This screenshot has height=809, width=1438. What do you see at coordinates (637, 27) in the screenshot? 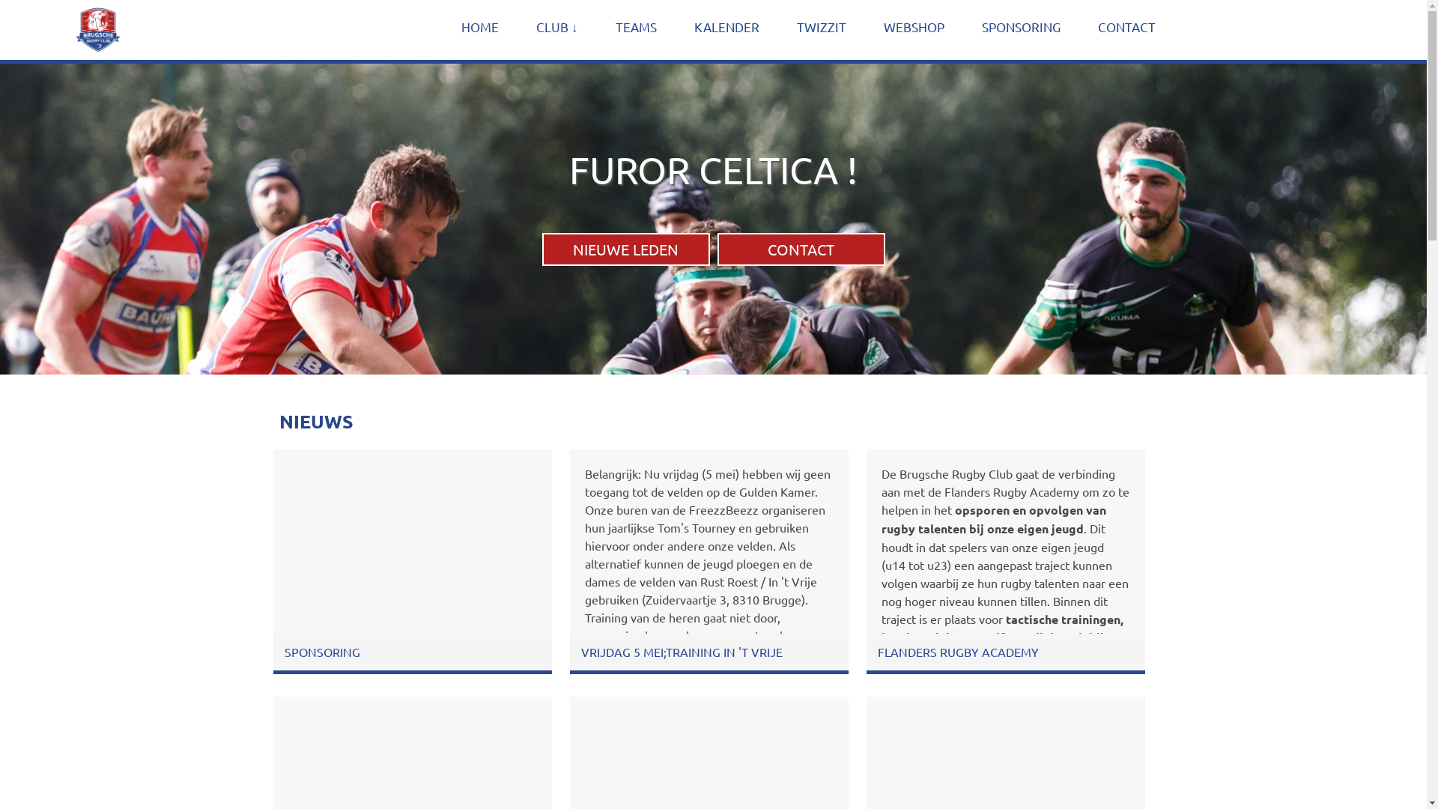
I see `TEAMS` at bounding box center [637, 27].